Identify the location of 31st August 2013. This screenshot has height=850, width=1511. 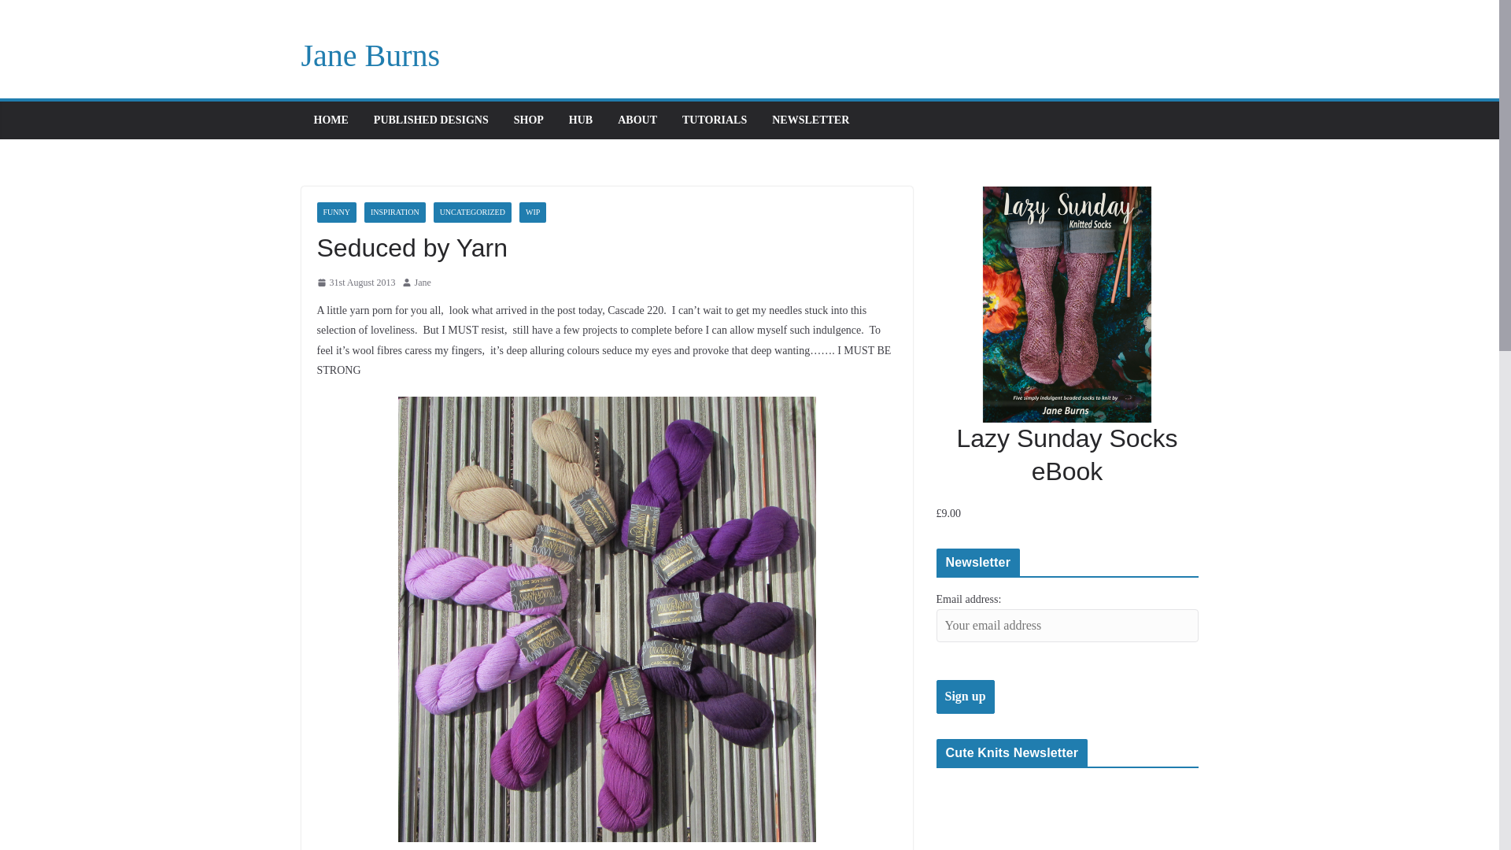
(355, 283).